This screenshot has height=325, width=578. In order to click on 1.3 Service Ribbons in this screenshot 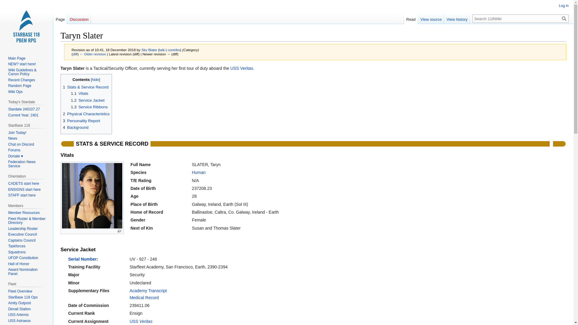, I will do `click(89, 107)`.